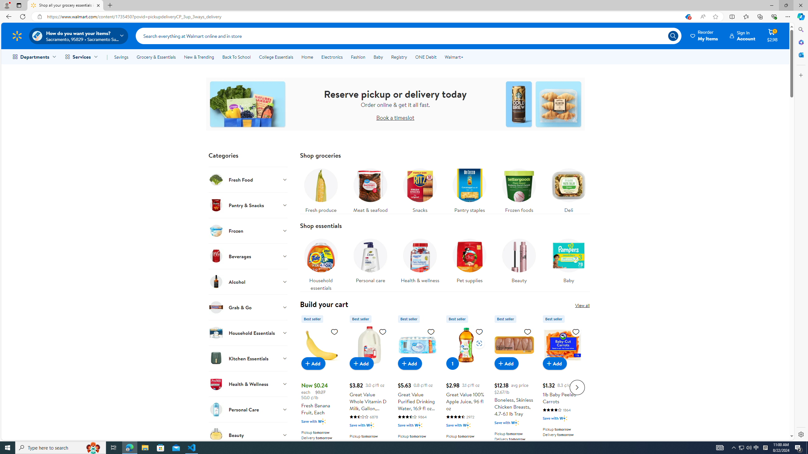 Image resolution: width=808 pixels, height=454 pixels. What do you see at coordinates (121, 57) in the screenshot?
I see `Savings` at bounding box center [121, 57].